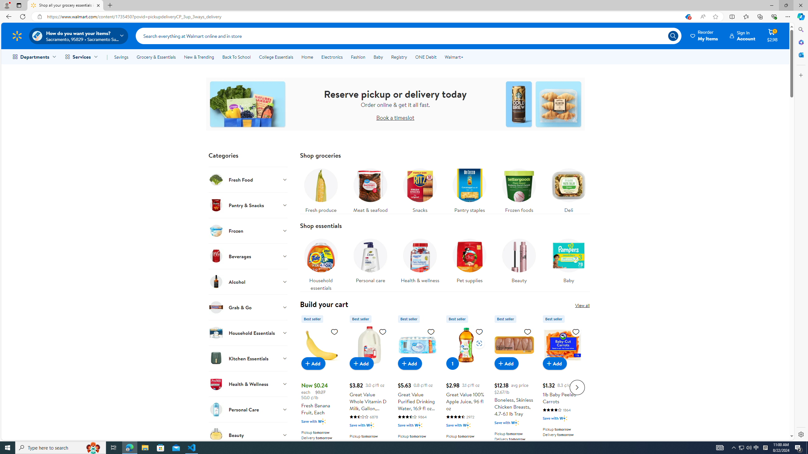 Image resolution: width=808 pixels, height=454 pixels. What do you see at coordinates (121, 57) in the screenshot?
I see `Savings` at bounding box center [121, 57].